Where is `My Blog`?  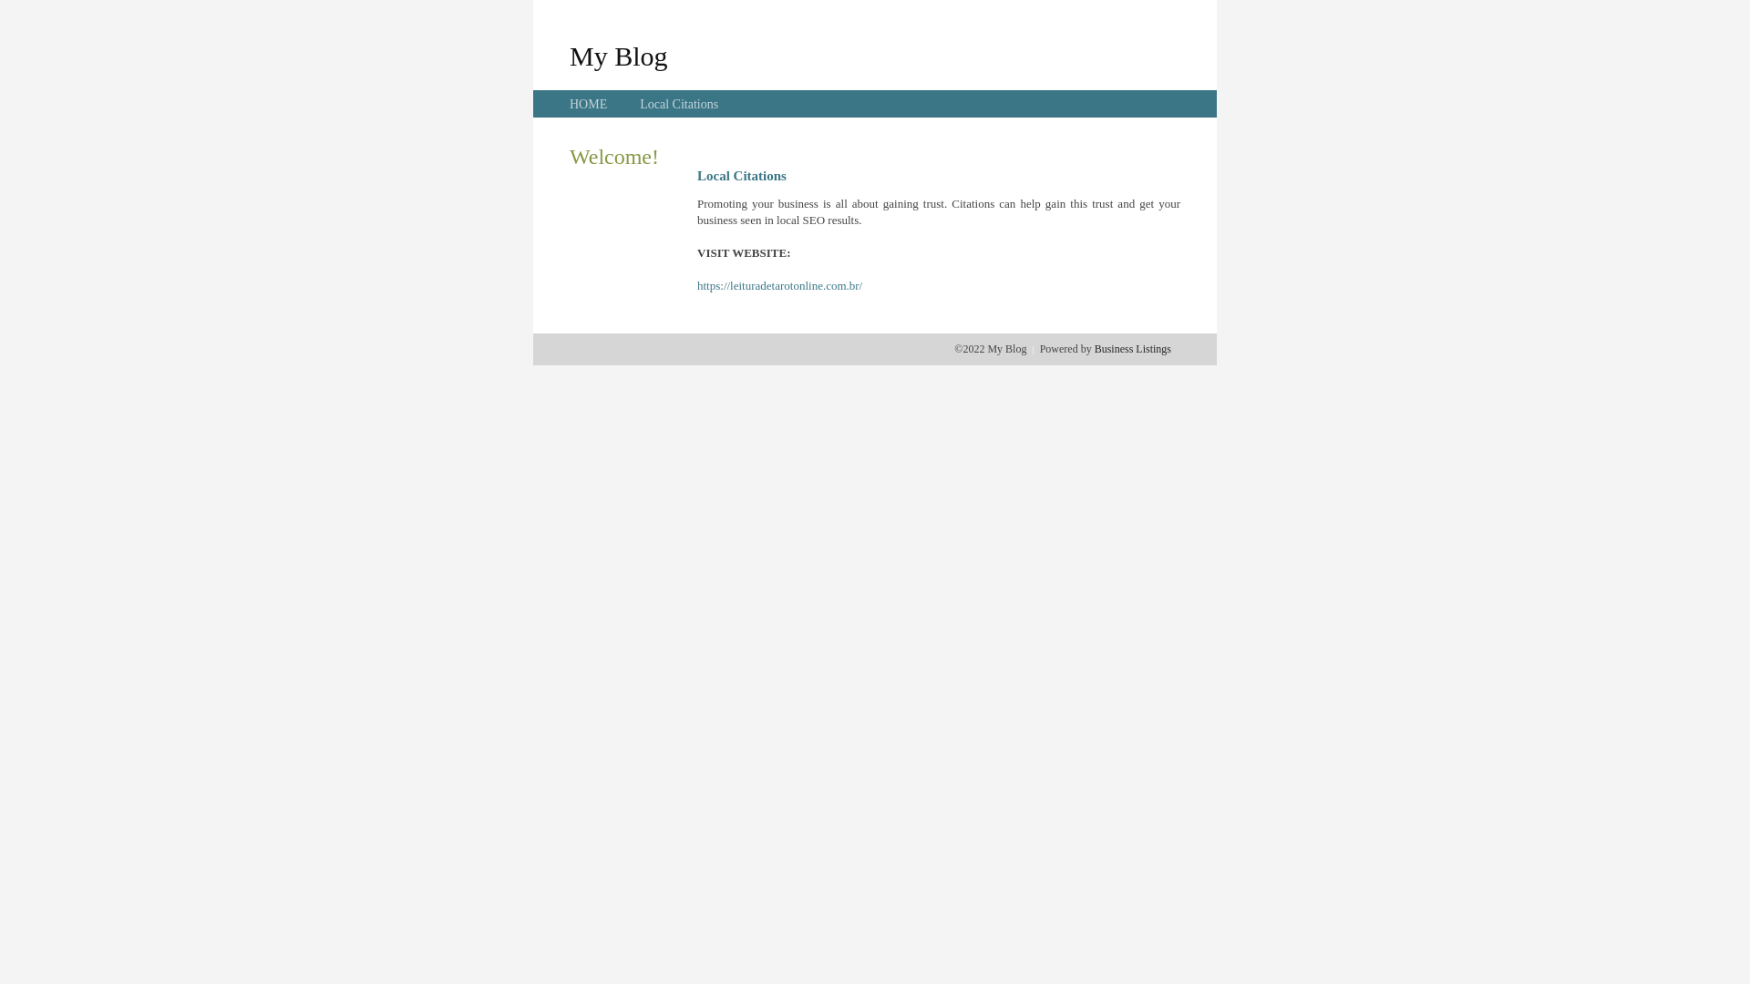
My Blog is located at coordinates (619, 56).